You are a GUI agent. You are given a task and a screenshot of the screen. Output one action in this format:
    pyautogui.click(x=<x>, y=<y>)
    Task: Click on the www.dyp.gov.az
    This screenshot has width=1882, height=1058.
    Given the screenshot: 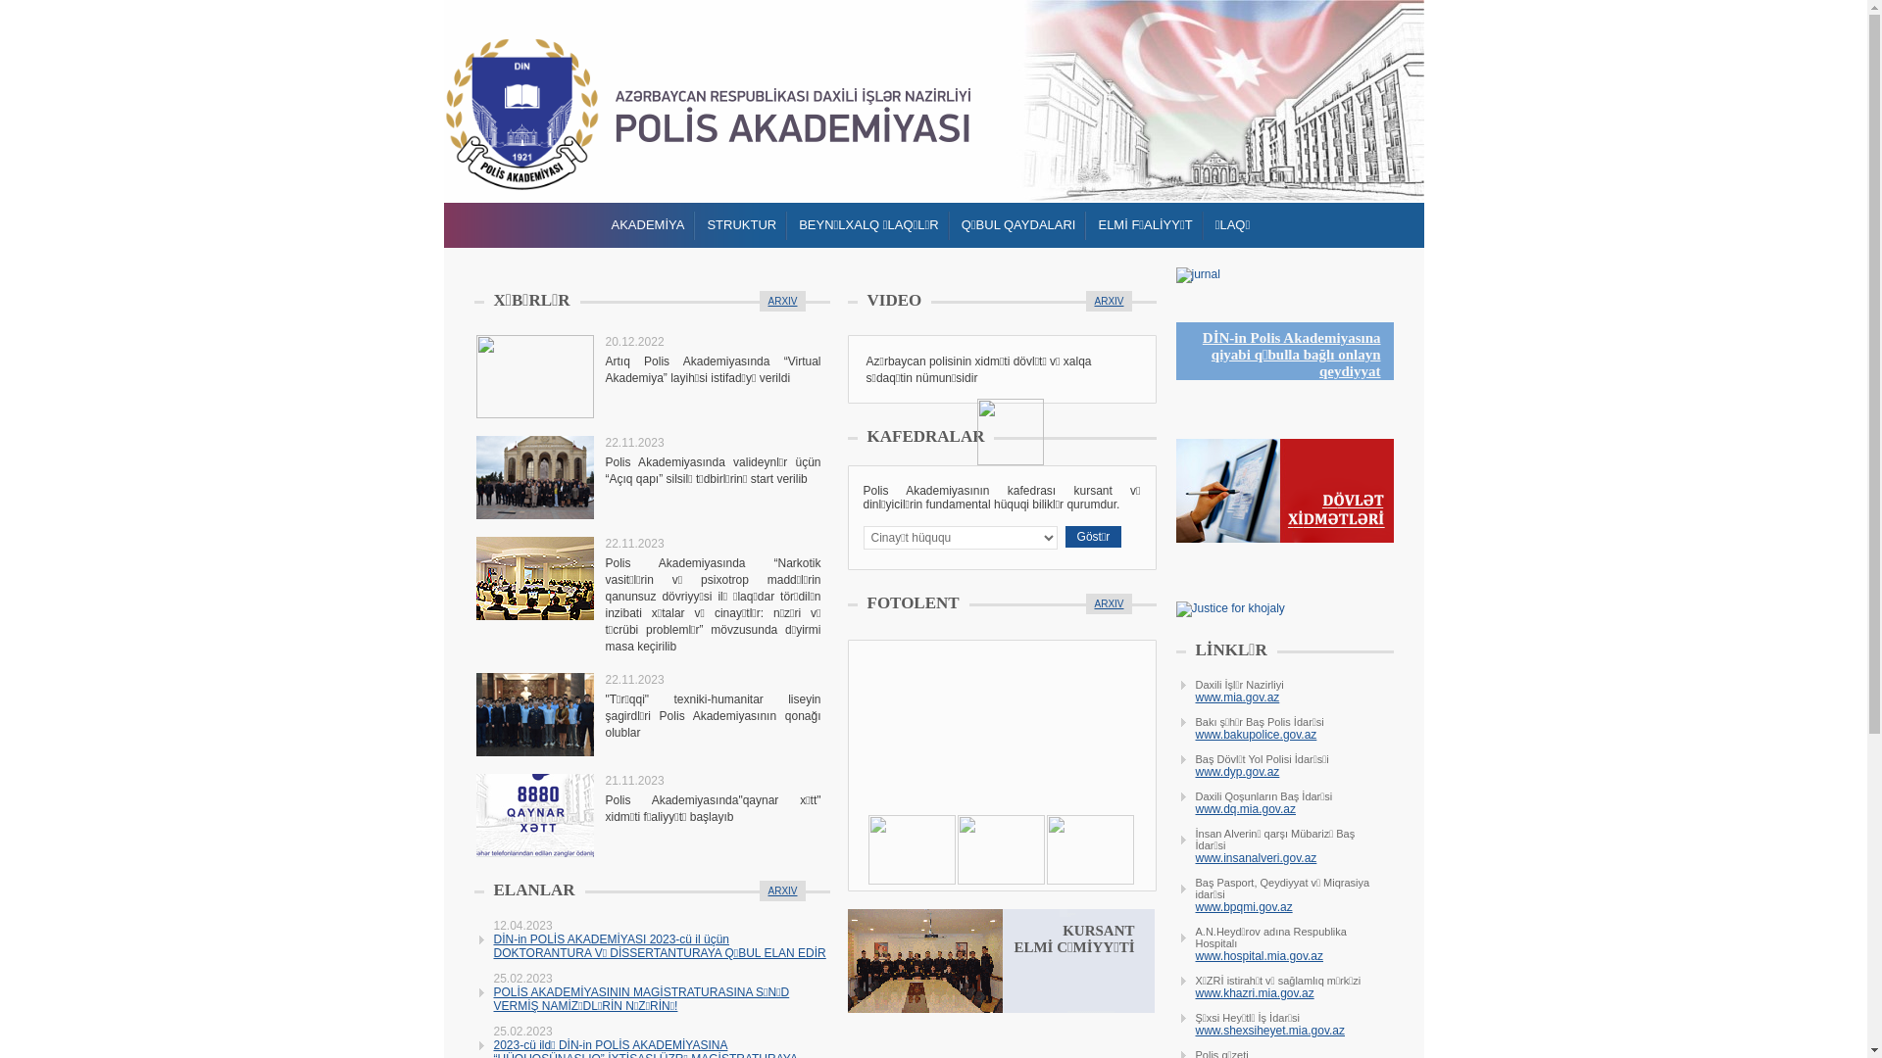 What is the action you would take?
    pyautogui.click(x=1229, y=772)
    